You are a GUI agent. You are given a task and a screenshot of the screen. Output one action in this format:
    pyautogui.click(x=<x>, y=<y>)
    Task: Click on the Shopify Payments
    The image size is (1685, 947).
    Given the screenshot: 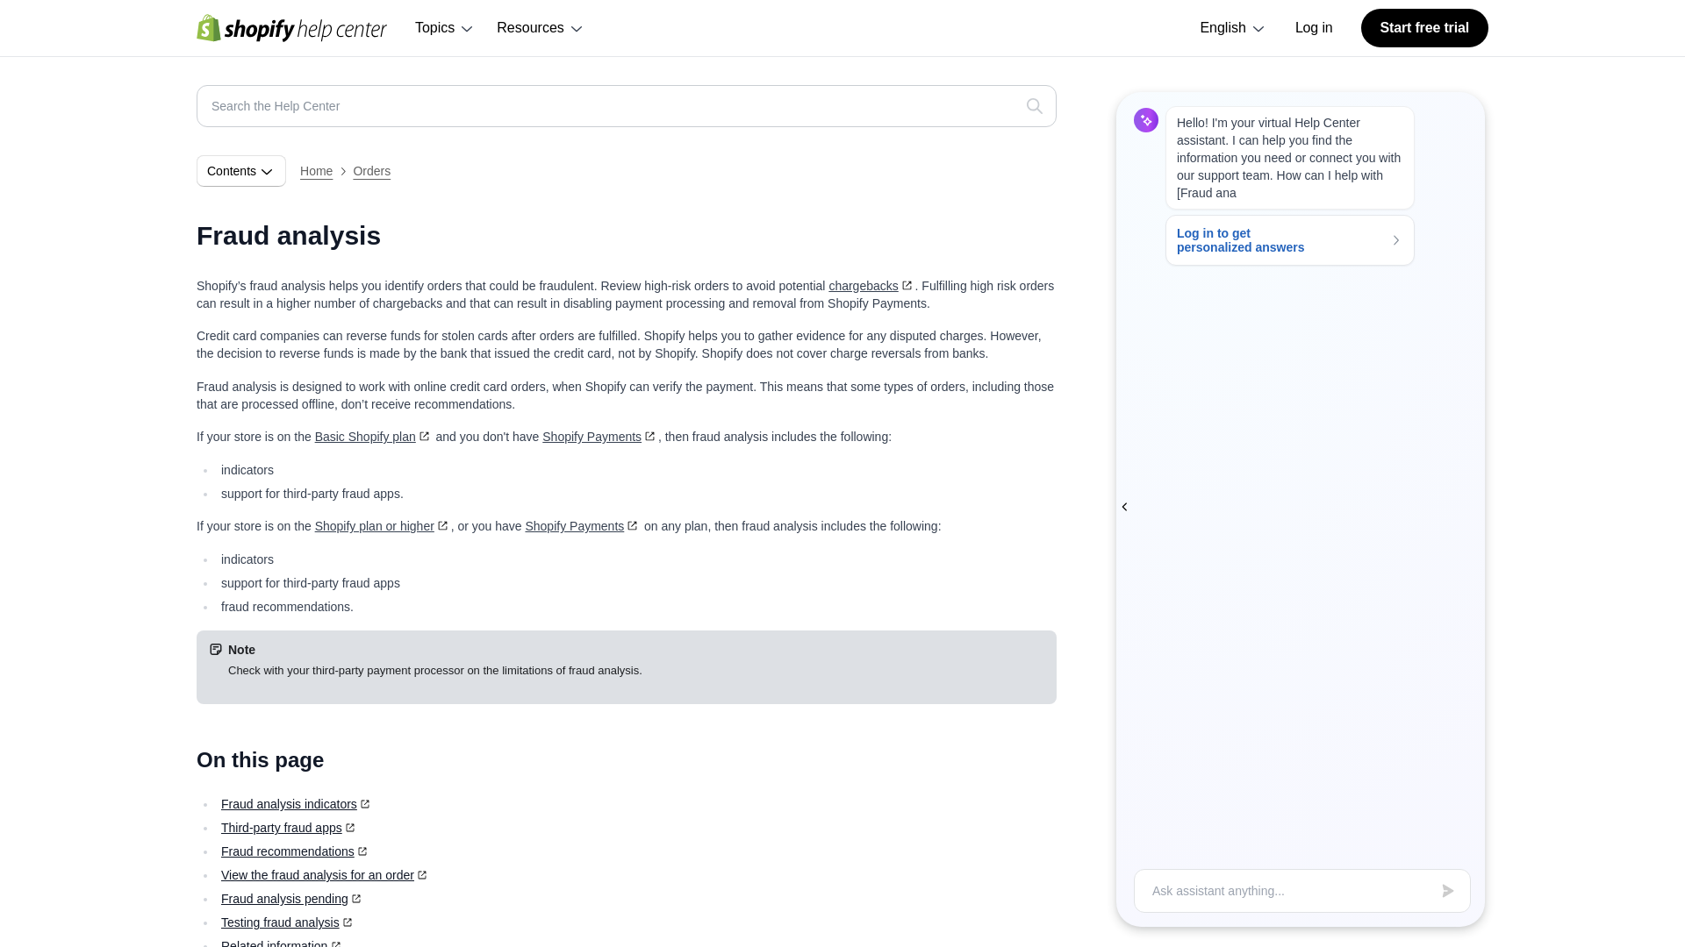 What is the action you would take?
    pyautogui.click(x=600, y=437)
    